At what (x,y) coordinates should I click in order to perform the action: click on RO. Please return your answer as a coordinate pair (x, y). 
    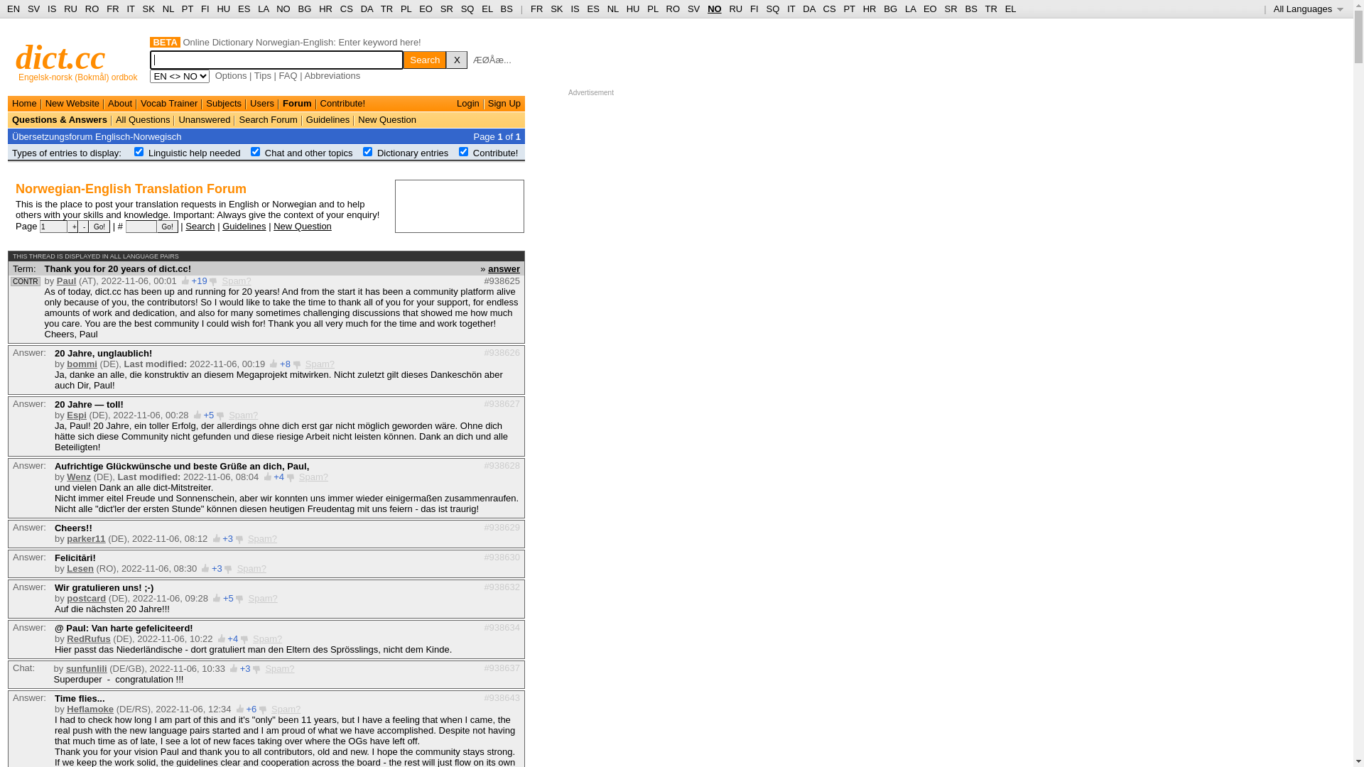
    Looking at the image, I should click on (673, 9).